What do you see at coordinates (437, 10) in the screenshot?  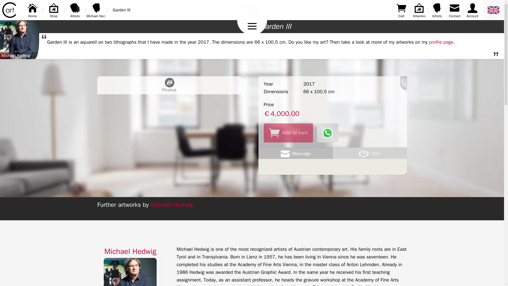 I see `Home` at bounding box center [437, 10].